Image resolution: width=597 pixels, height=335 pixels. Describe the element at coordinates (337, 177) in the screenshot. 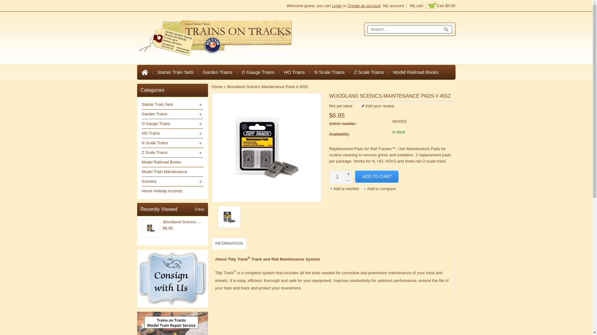

I see `1` at that location.